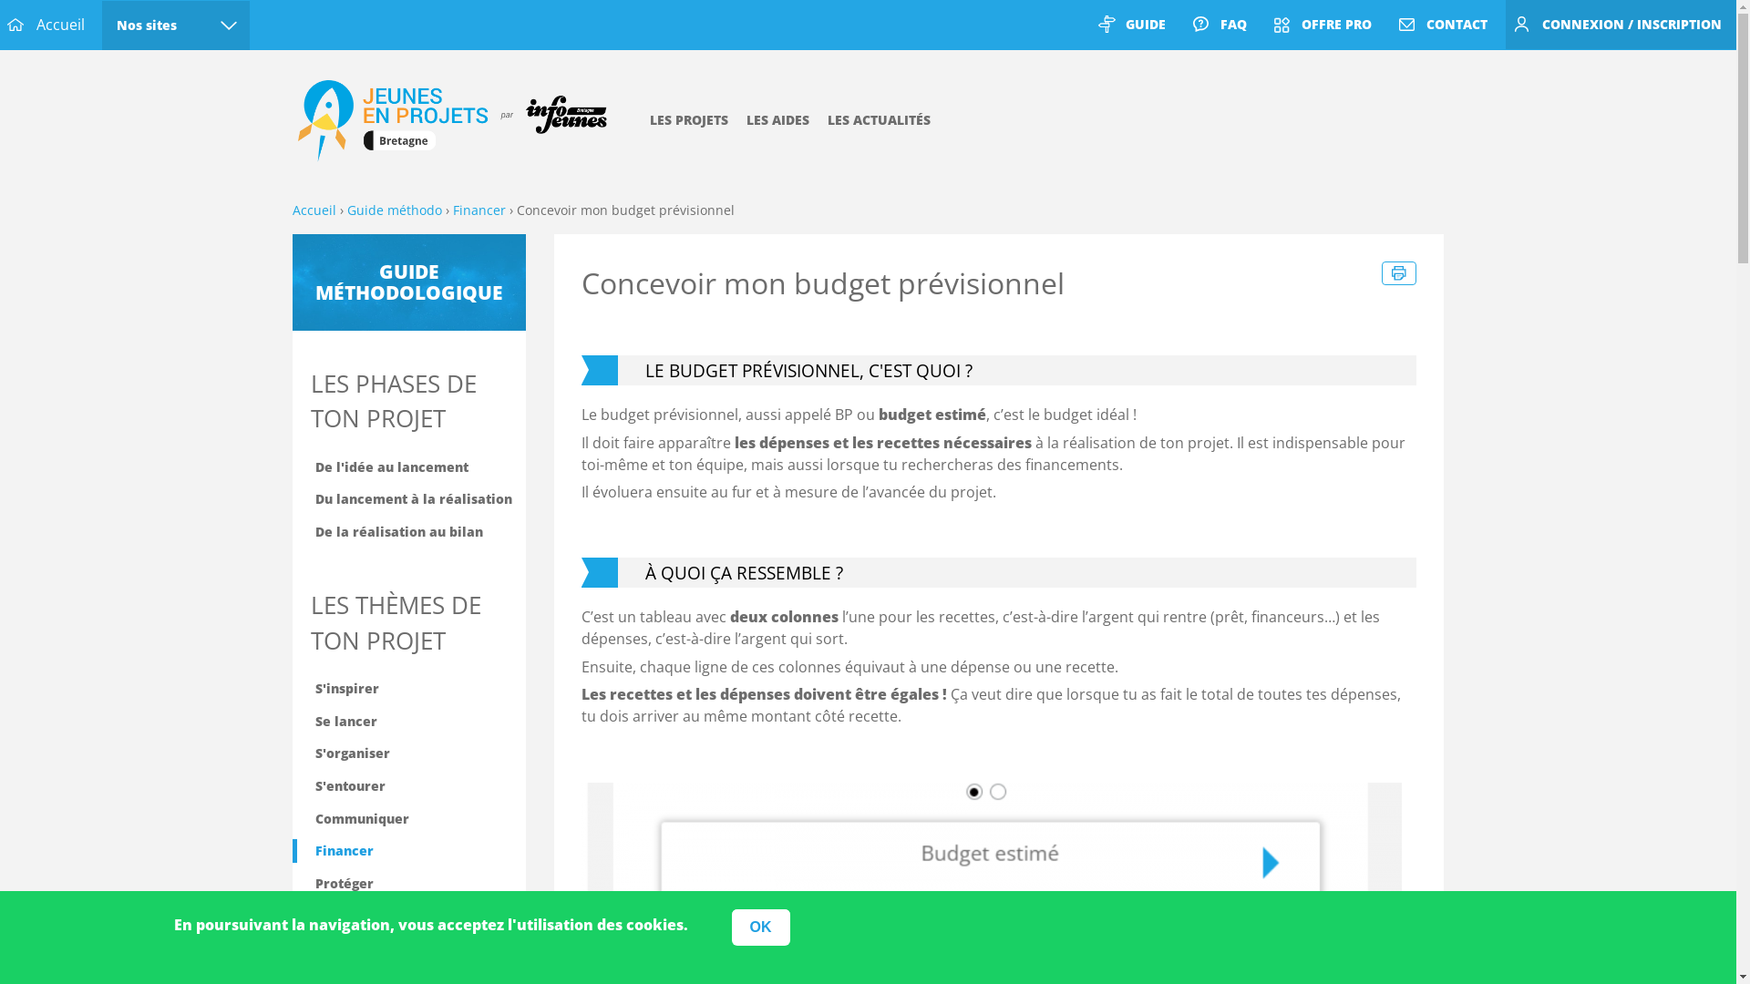 This screenshot has width=1750, height=984. Describe the element at coordinates (1621, 25) in the screenshot. I see `CONNEXION / INSCRIPTION` at that location.